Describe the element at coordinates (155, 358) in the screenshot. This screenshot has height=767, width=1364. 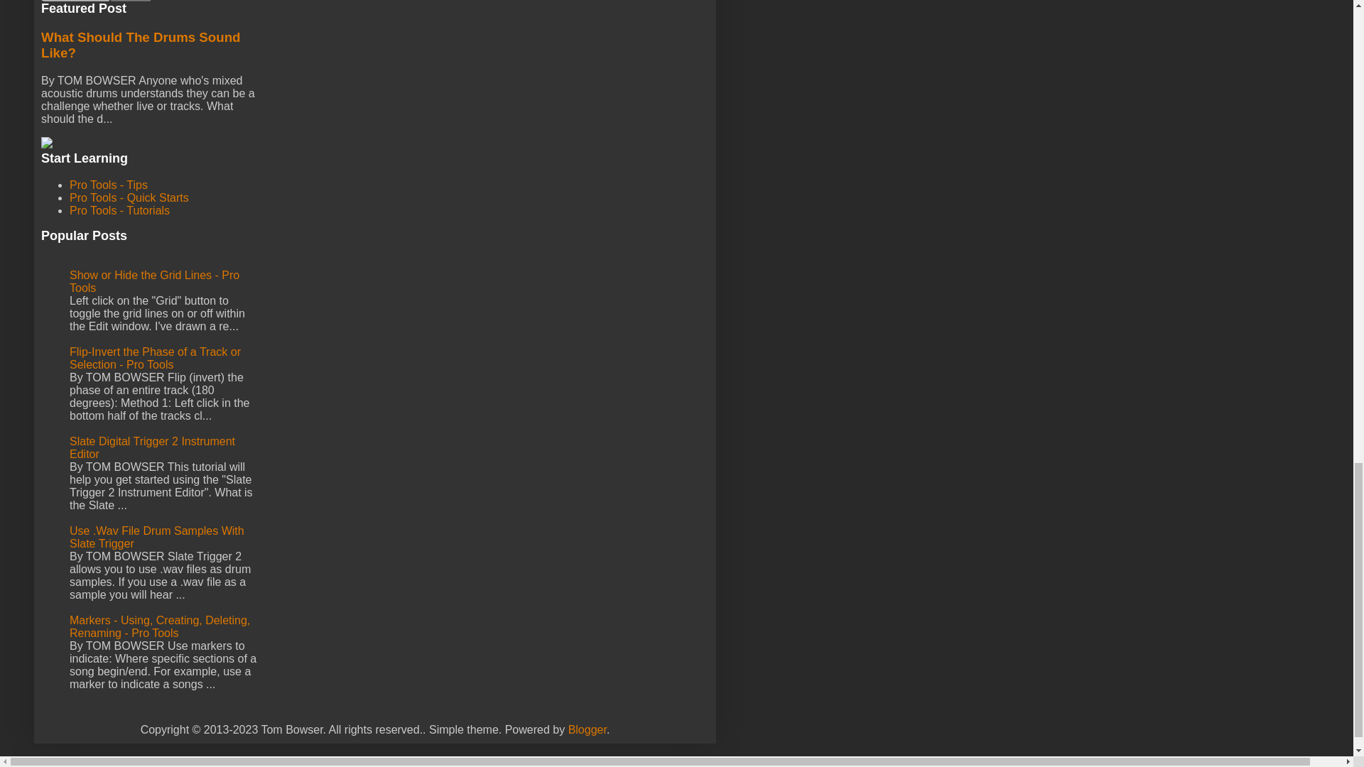
I see `Flip-Invert the Phase of a Track or Selection - Pro Tools` at that location.